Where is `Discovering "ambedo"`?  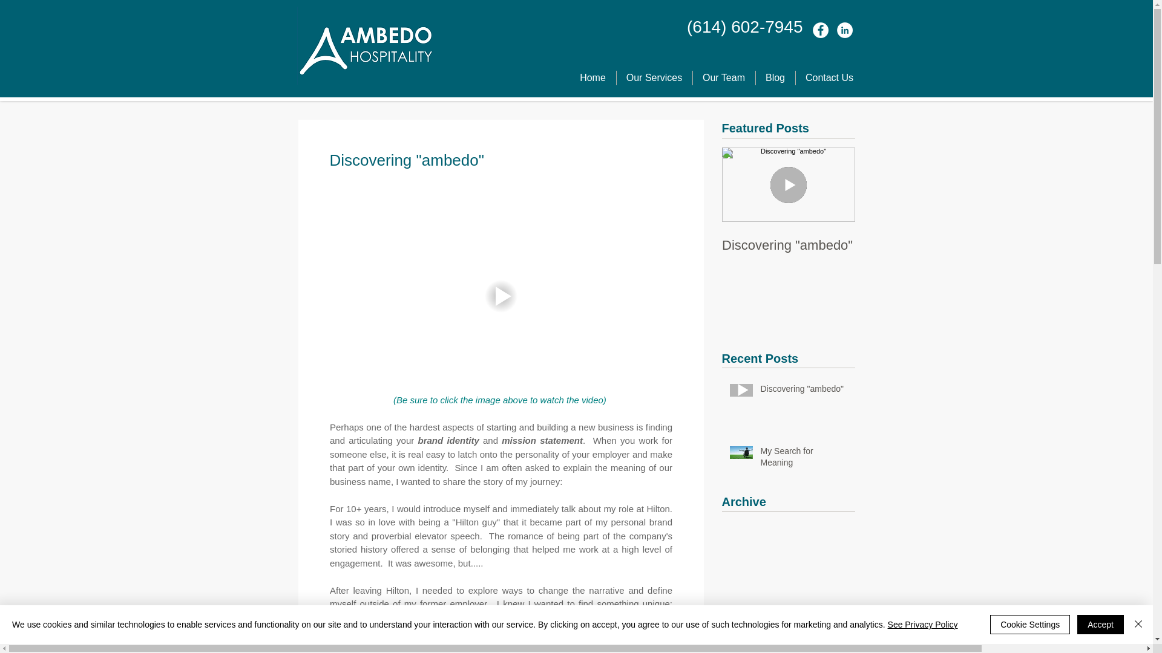 Discovering "ambedo" is located at coordinates (788, 245).